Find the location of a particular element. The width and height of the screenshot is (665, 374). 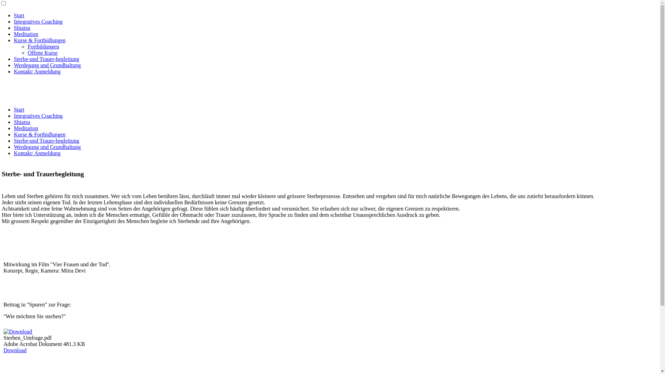

Kurse & Fortbidlungen is located at coordinates (39, 40).